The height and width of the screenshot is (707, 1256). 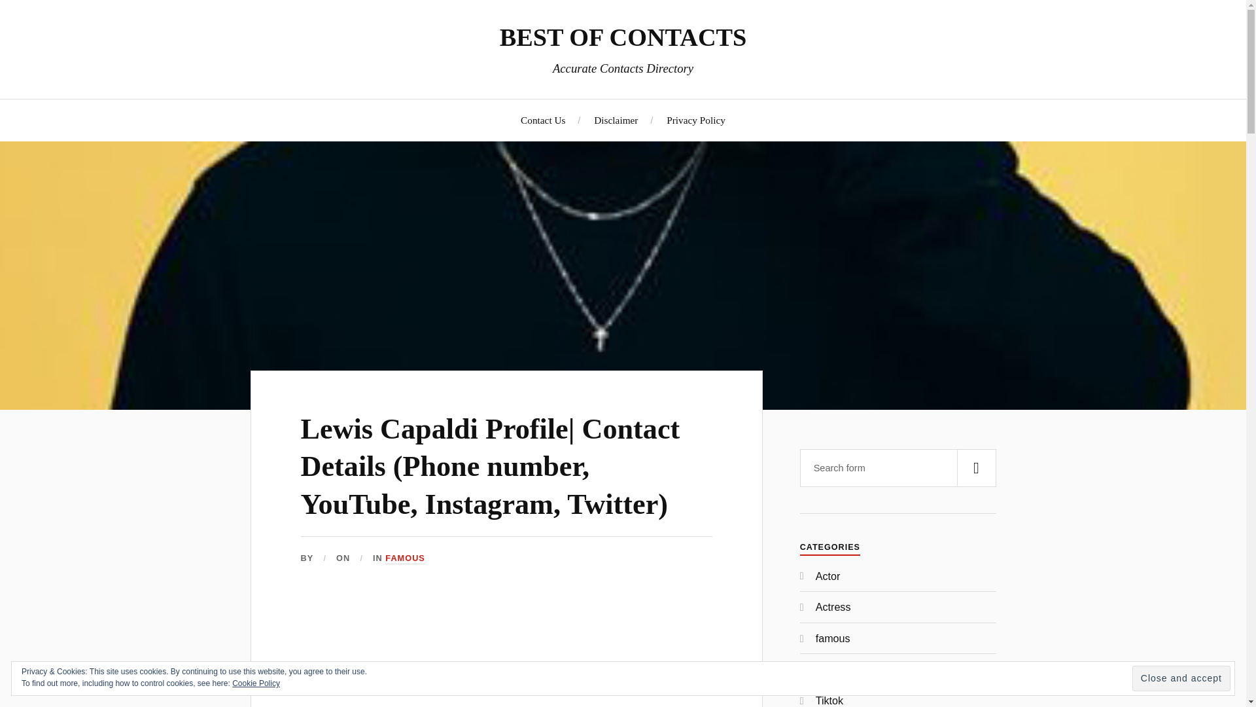 What do you see at coordinates (616, 120) in the screenshot?
I see `Disclaimer` at bounding box center [616, 120].